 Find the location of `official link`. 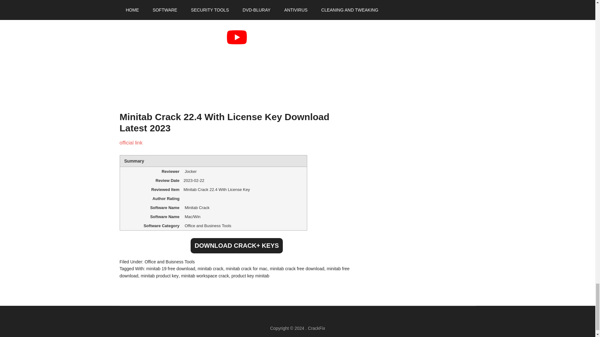

official link is located at coordinates (131, 143).